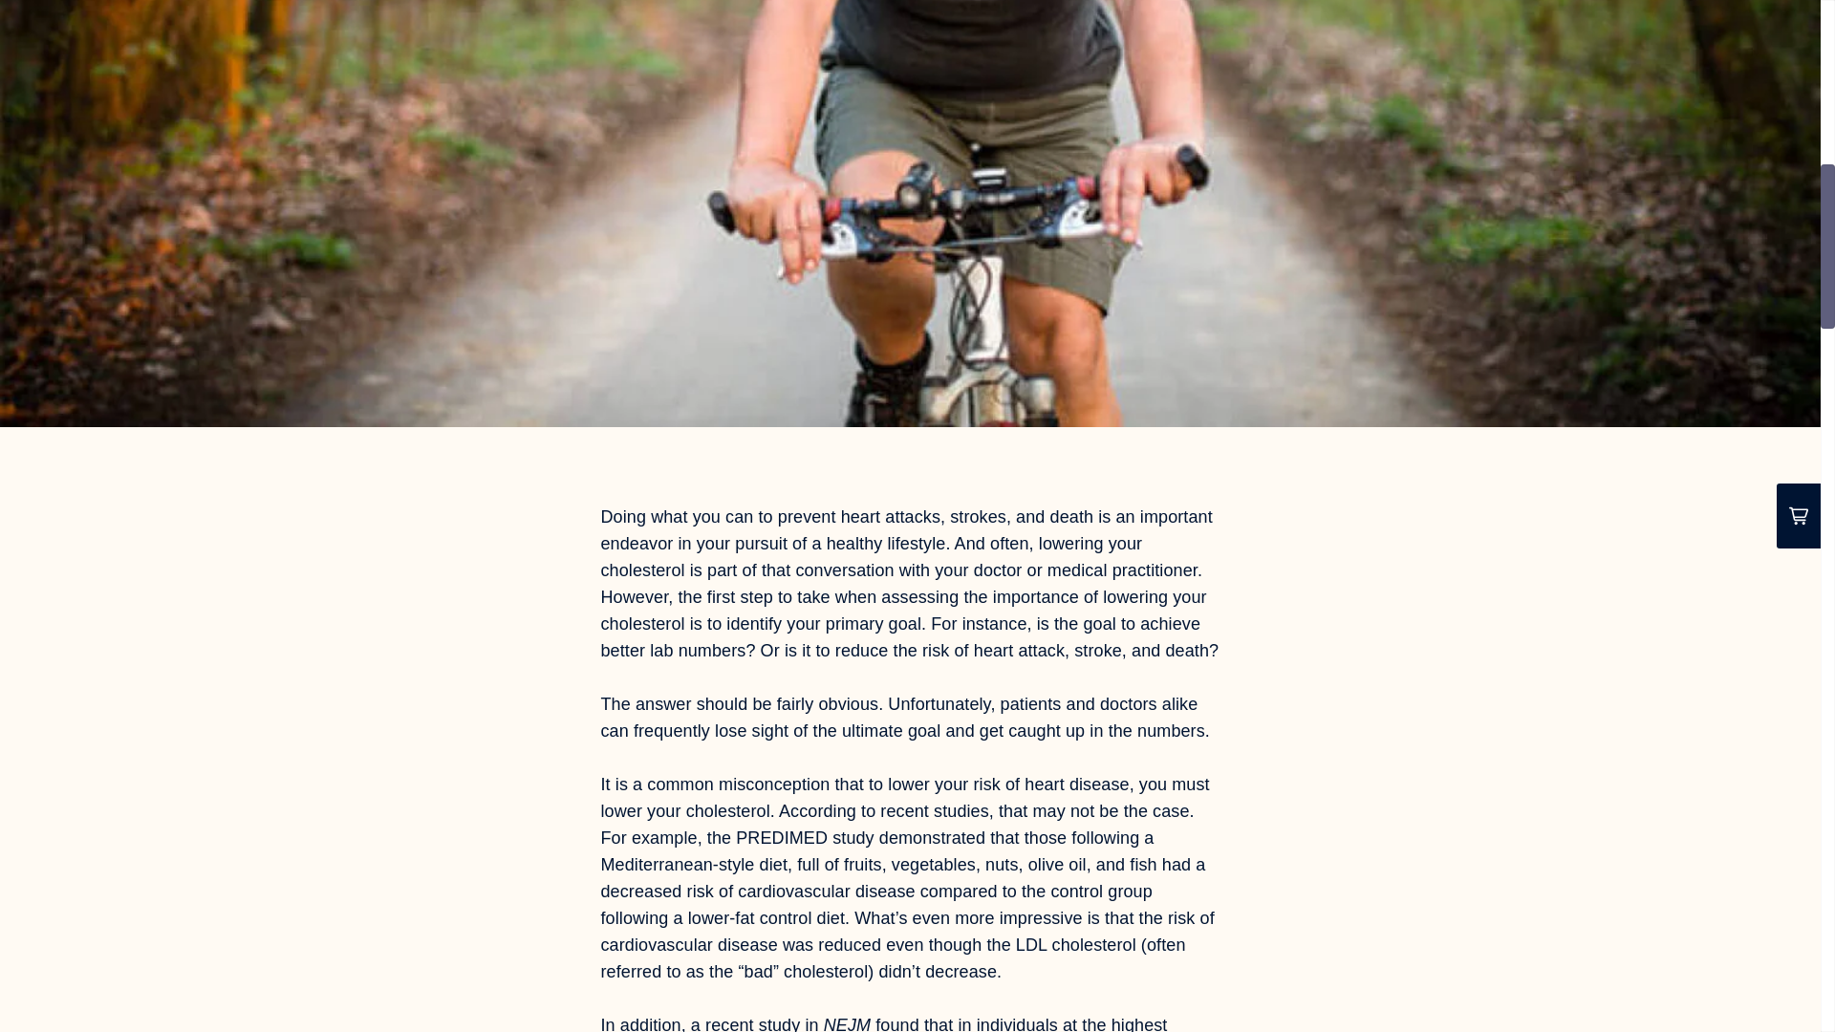 The image size is (1835, 1032). Describe the element at coordinates (766, 837) in the screenshot. I see `the PREDIMED` at that location.